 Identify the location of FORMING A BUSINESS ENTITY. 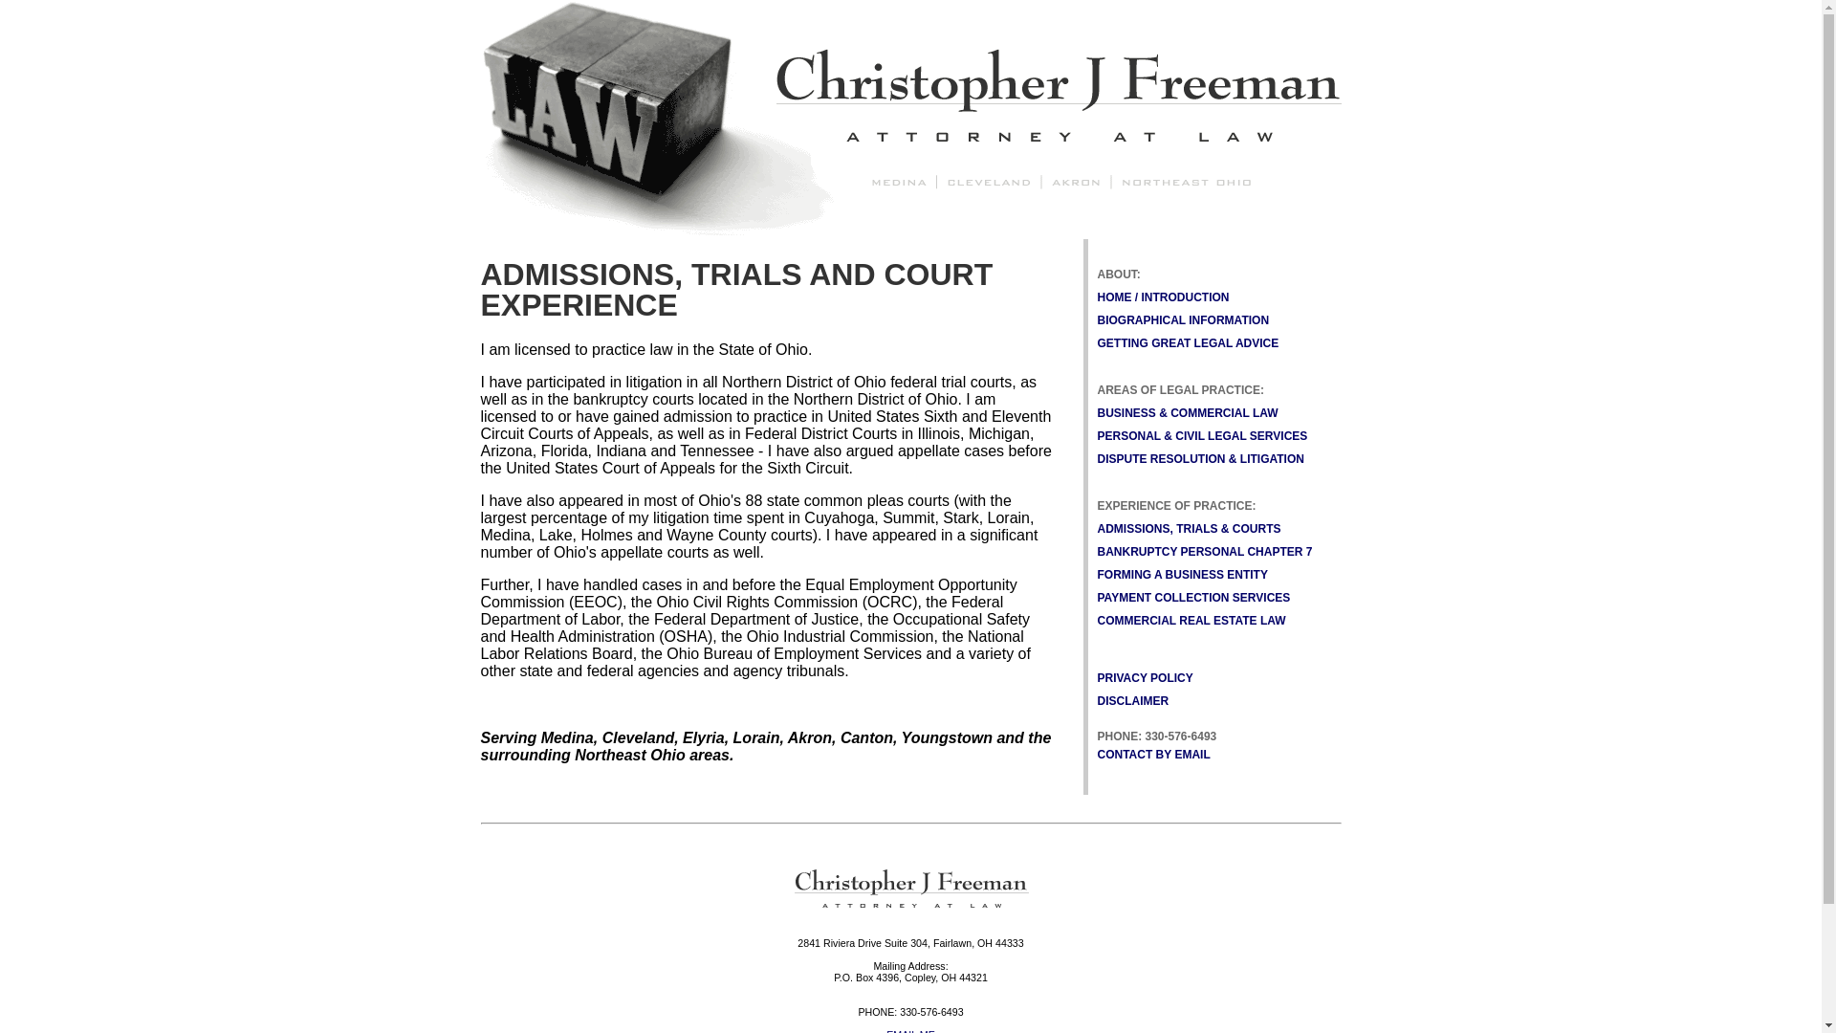
(1183, 575).